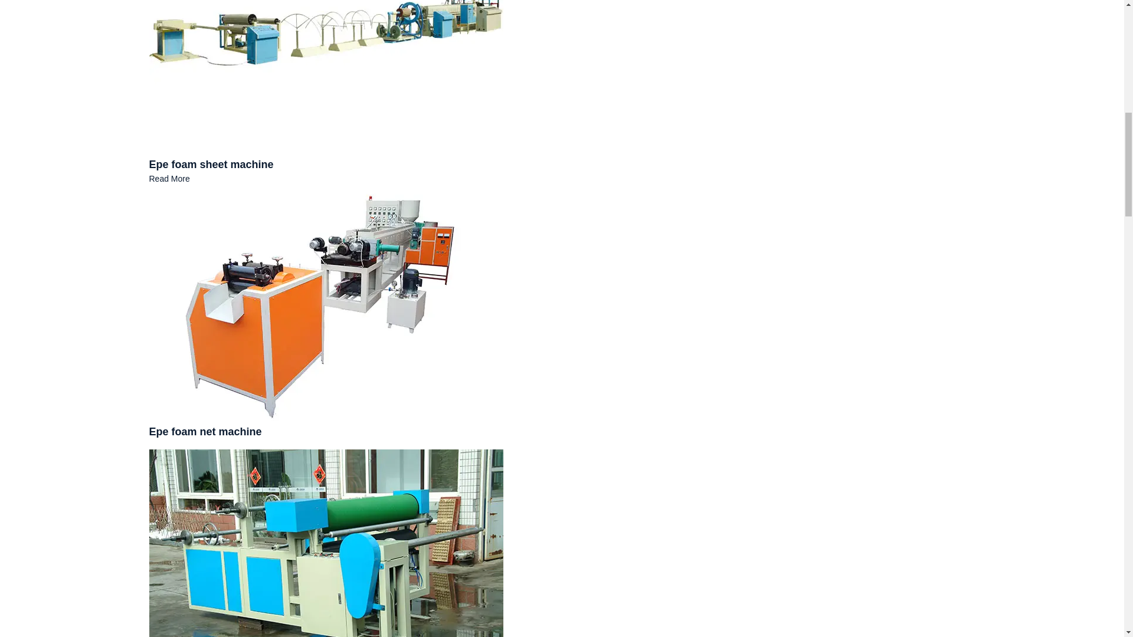 The image size is (1133, 637). What do you see at coordinates (169, 178) in the screenshot?
I see `Epe foam sheet machine` at bounding box center [169, 178].